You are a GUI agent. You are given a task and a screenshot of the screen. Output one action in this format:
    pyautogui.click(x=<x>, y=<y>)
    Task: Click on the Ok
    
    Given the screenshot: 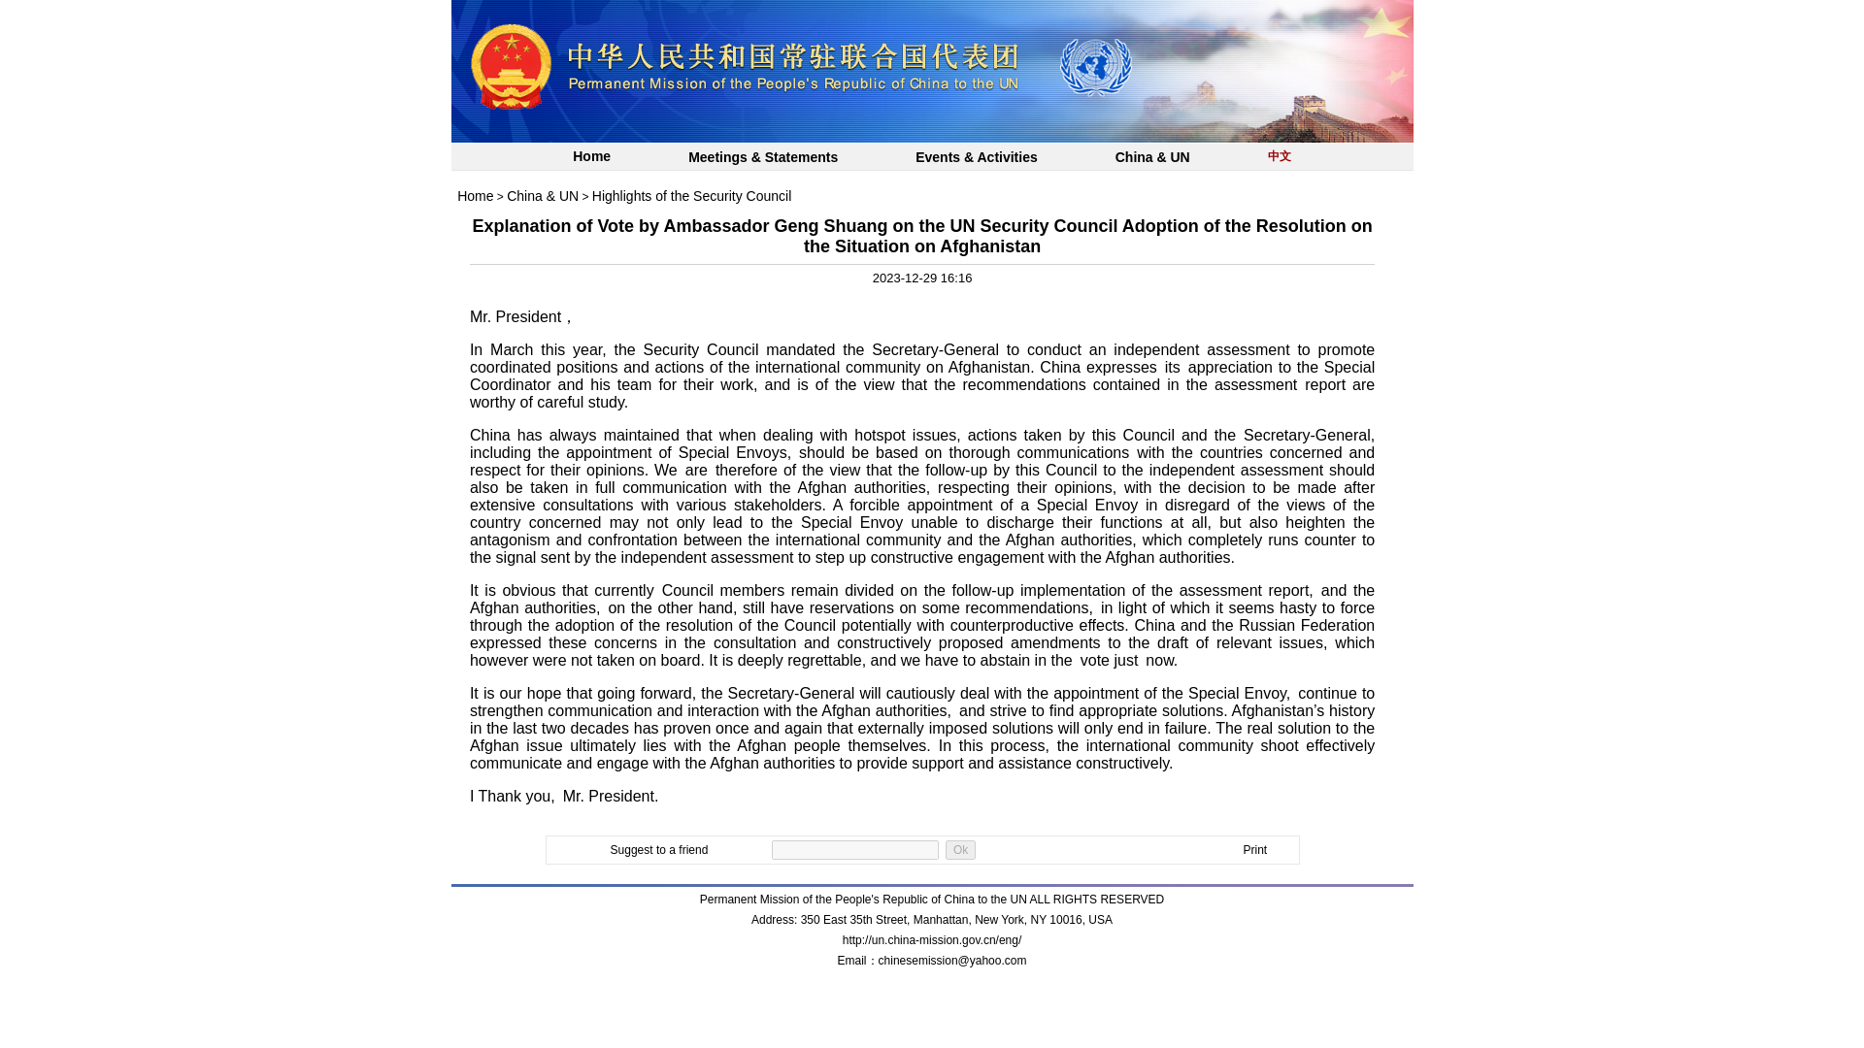 What is the action you would take?
    pyautogui.click(x=959, y=850)
    